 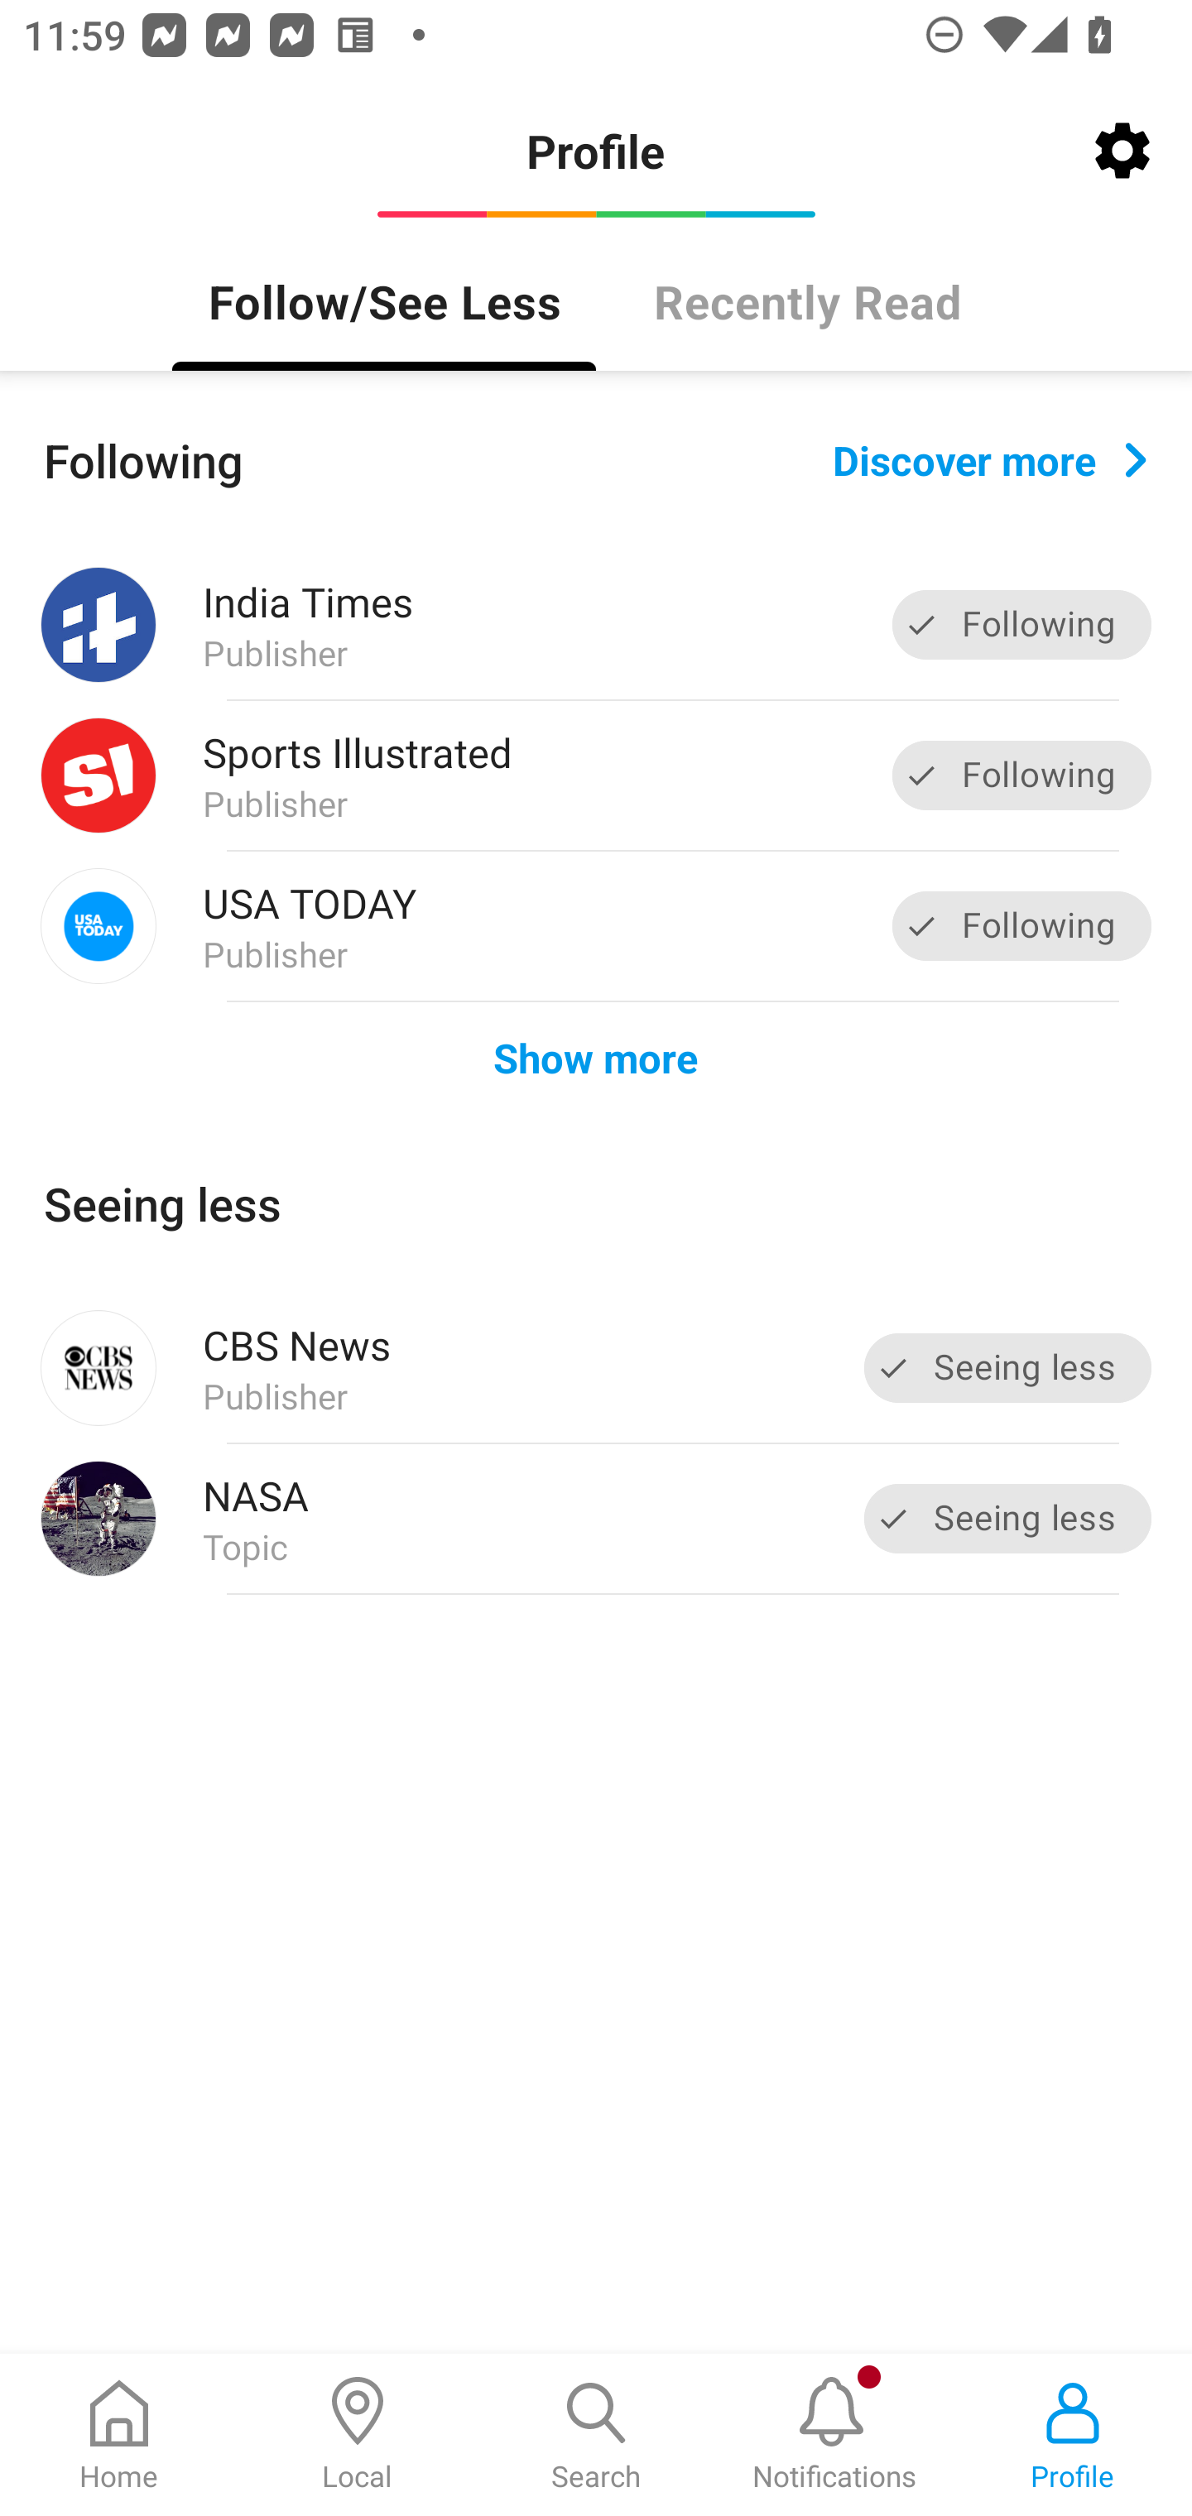 What do you see at coordinates (808, 300) in the screenshot?
I see `Recently Read` at bounding box center [808, 300].